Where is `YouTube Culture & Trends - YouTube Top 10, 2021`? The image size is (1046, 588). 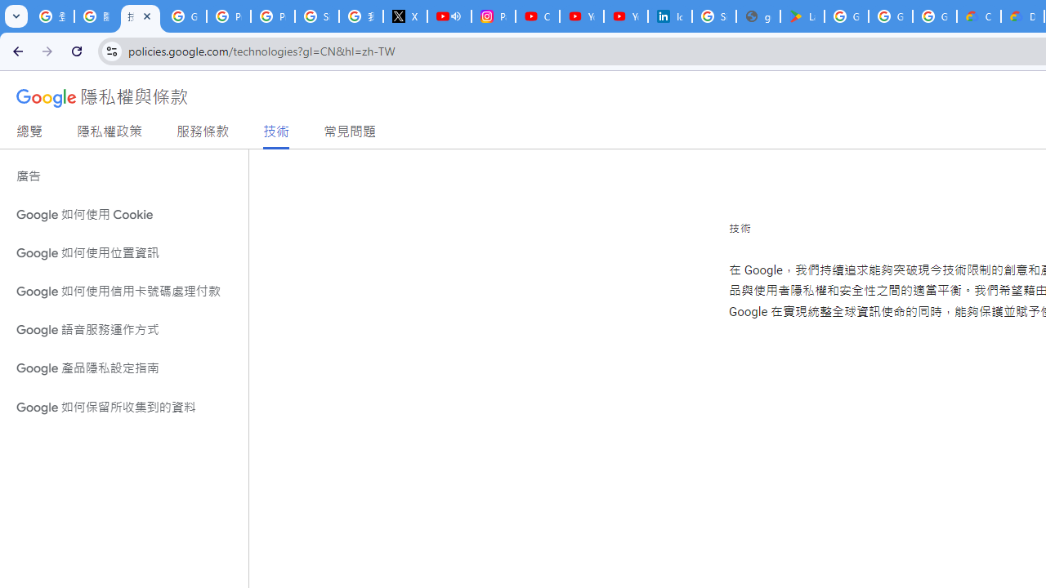
YouTube Culture & Trends - YouTube Top 10, 2021 is located at coordinates (626, 16).